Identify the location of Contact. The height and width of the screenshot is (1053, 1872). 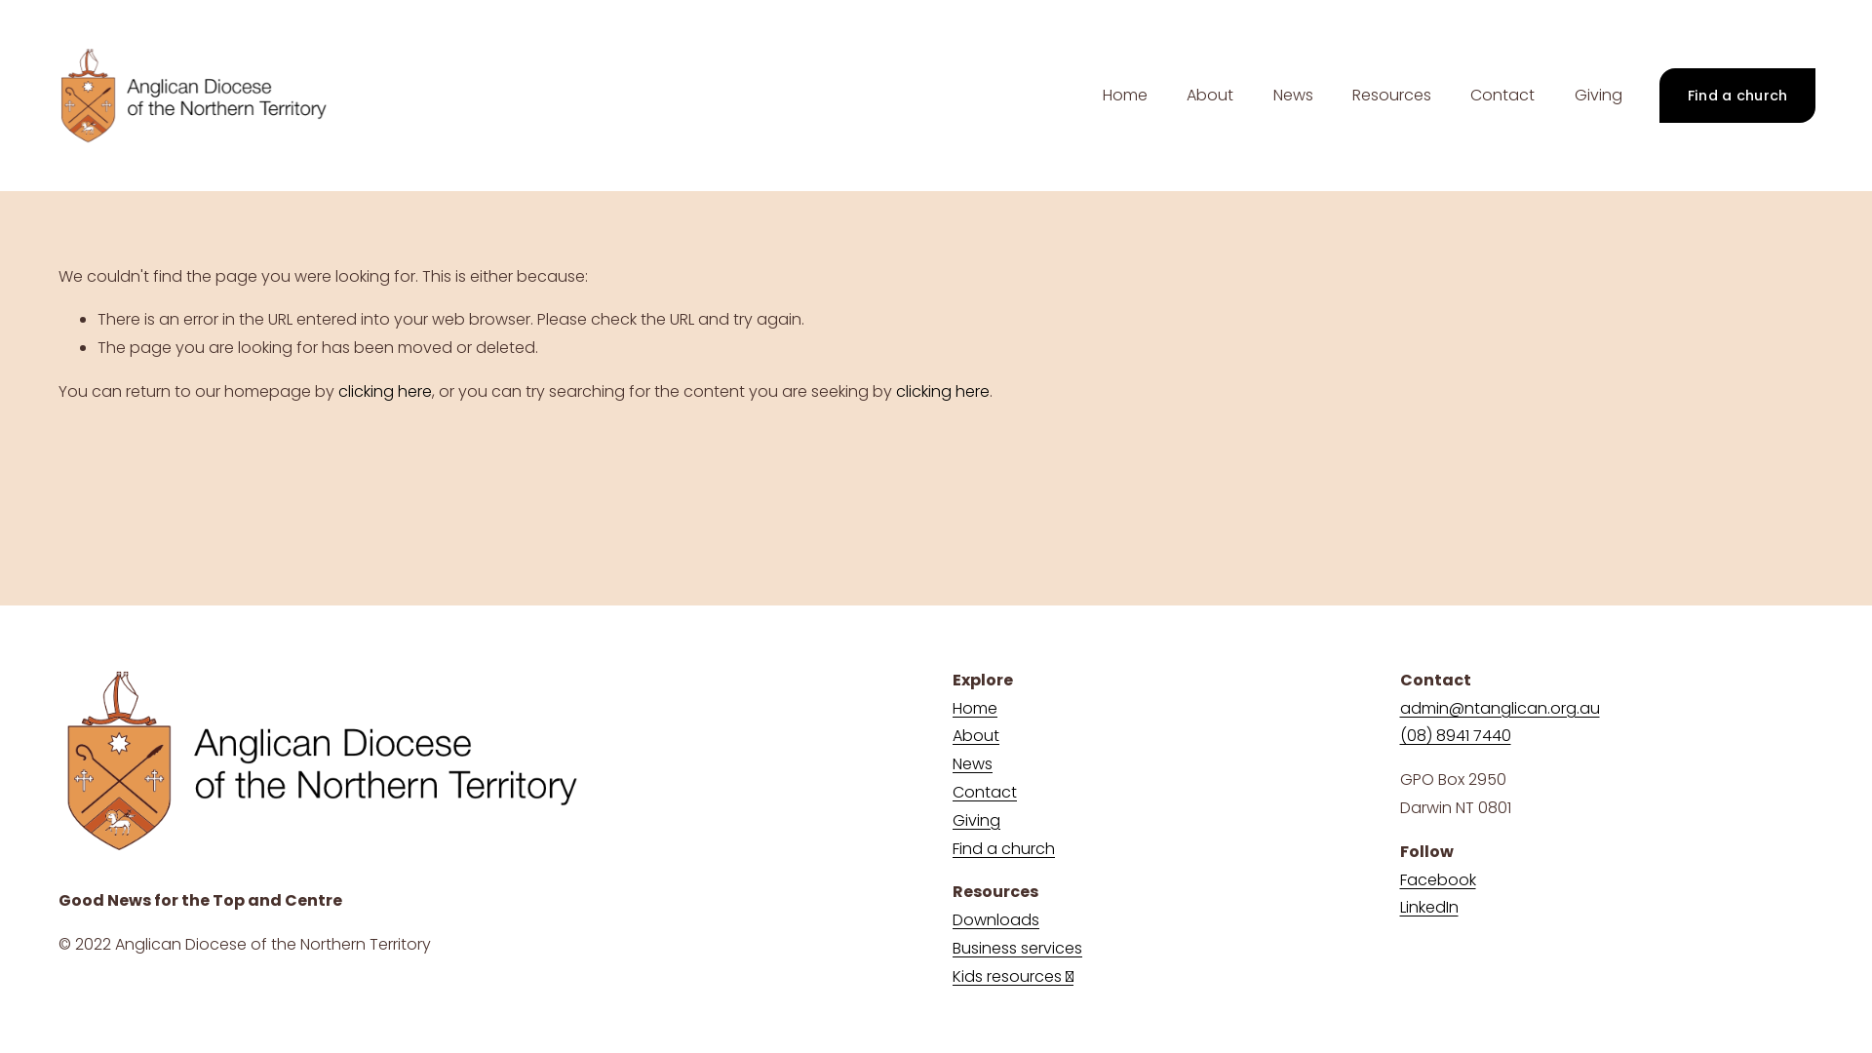
(1502, 96).